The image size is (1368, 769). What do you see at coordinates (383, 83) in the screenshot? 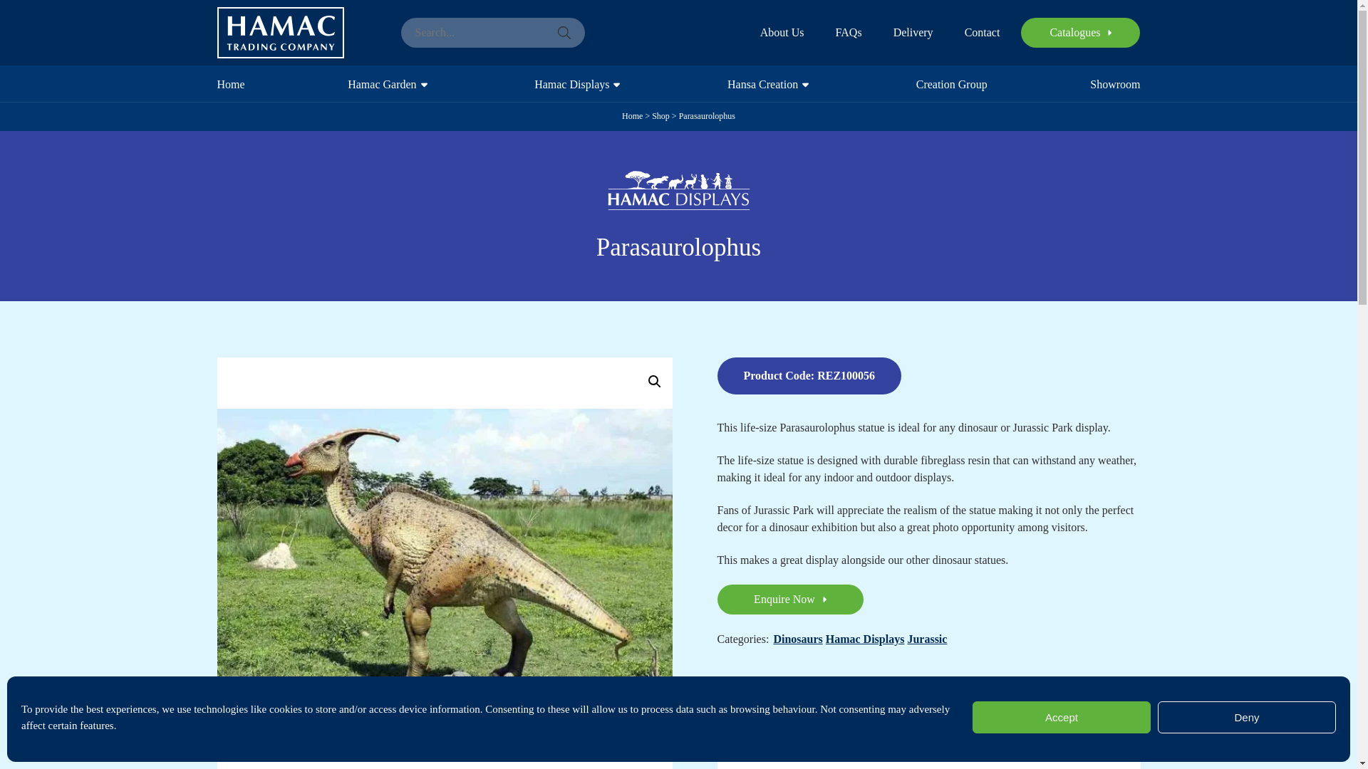
I see `Hamac Garden` at bounding box center [383, 83].